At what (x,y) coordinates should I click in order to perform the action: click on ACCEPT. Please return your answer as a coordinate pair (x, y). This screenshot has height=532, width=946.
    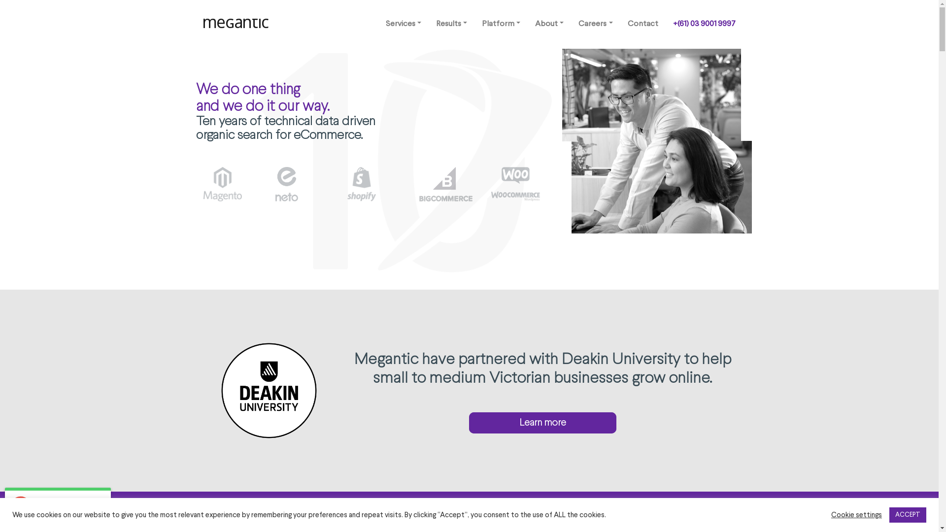
    Looking at the image, I should click on (908, 515).